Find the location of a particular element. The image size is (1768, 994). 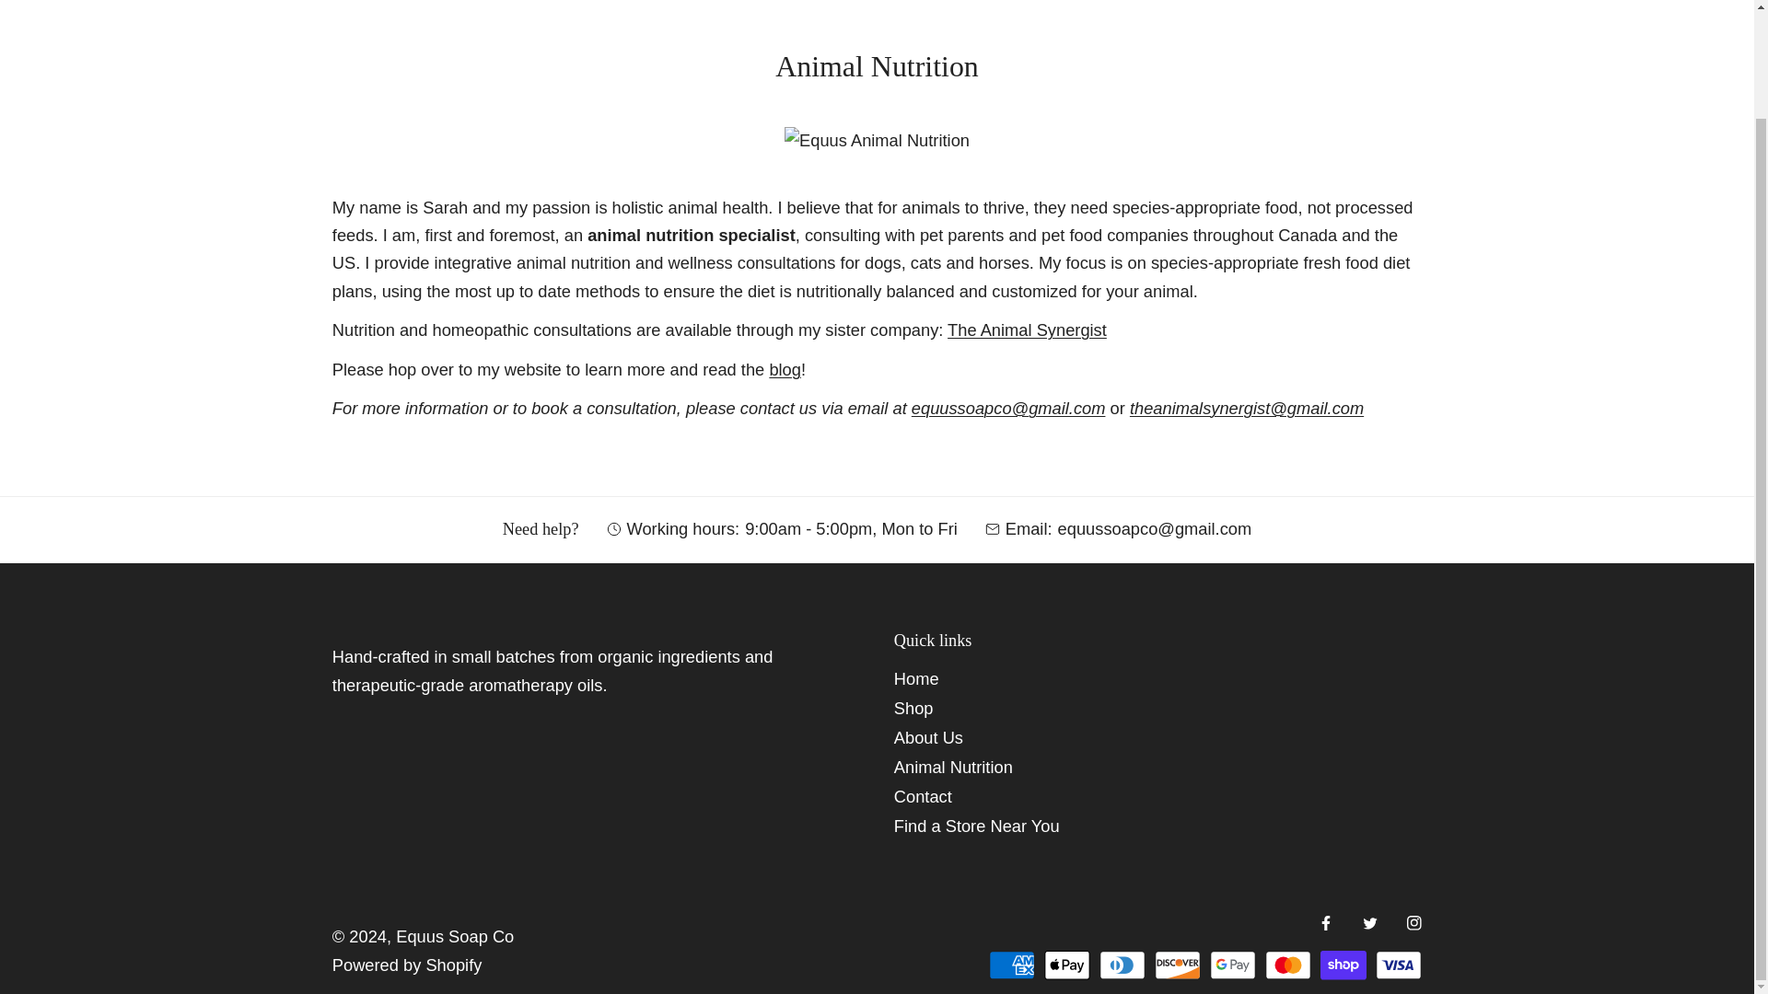

Animal Nutrition is located at coordinates (954, 766).